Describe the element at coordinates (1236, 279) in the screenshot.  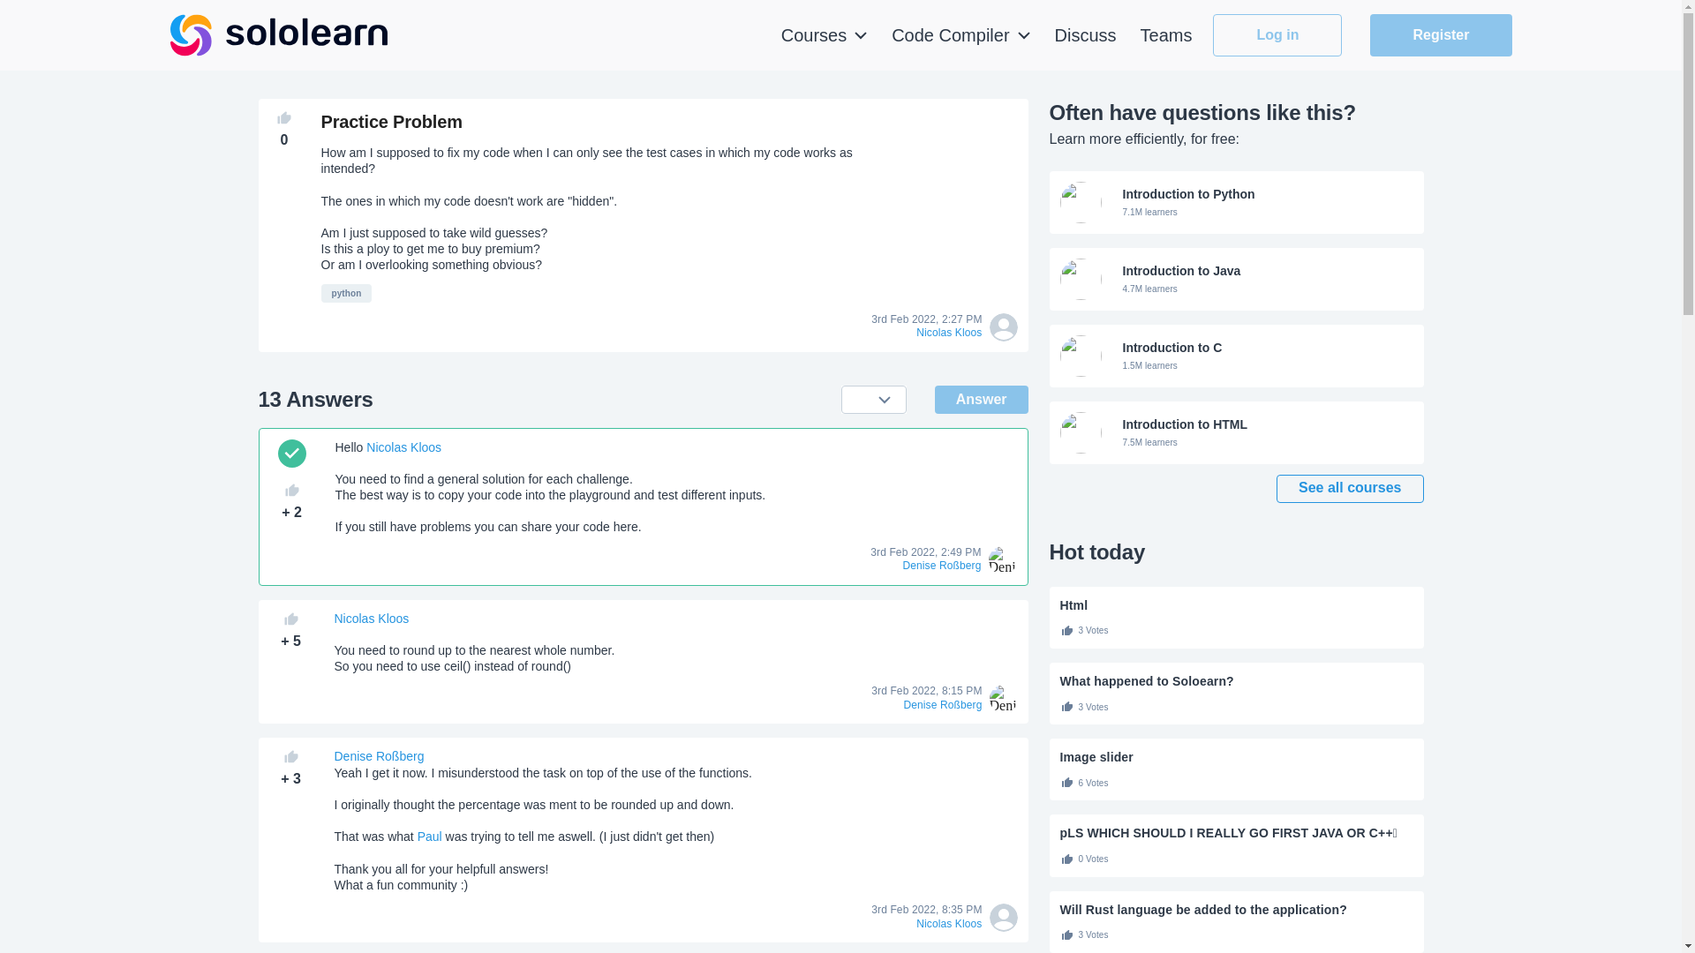
I see `Discuss` at that location.